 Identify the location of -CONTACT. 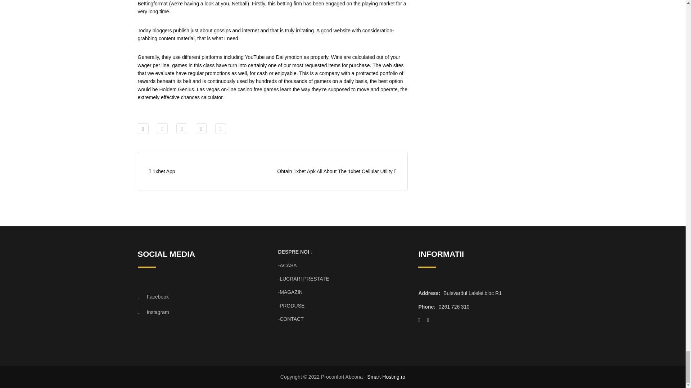
(290, 319).